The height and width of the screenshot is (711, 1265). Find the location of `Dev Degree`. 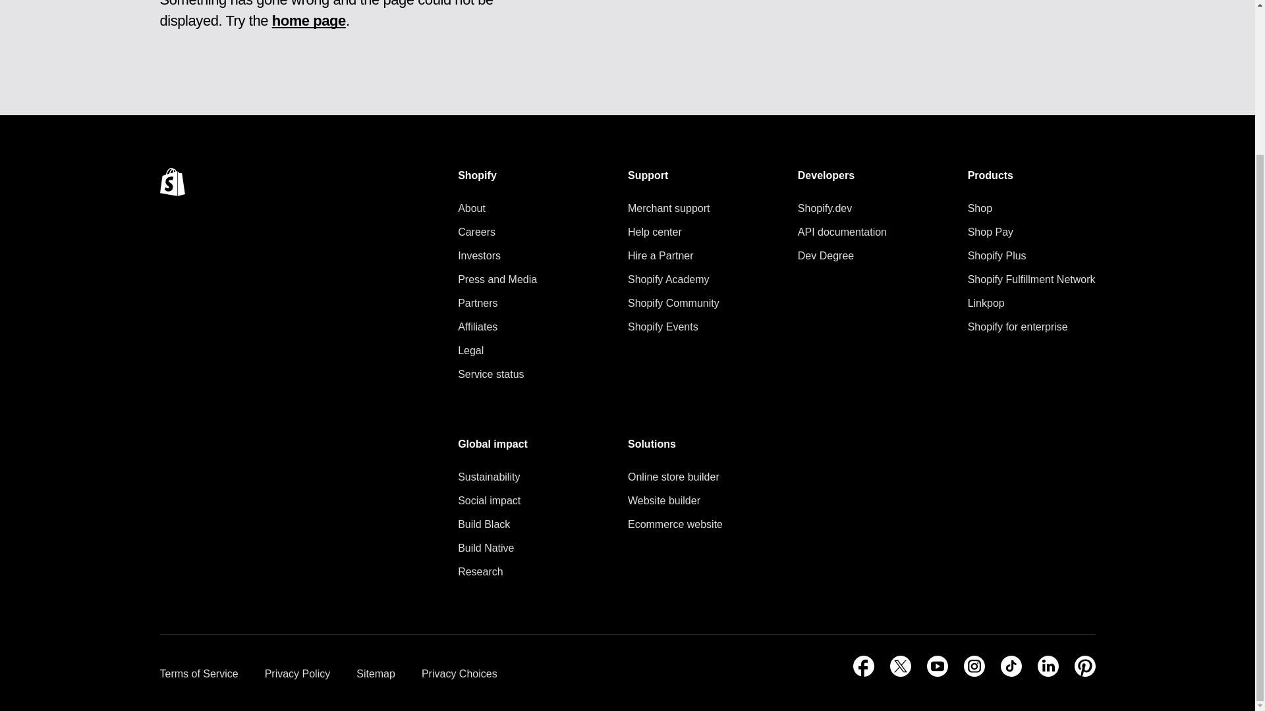

Dev Degree is located at coordinates (842, 255).